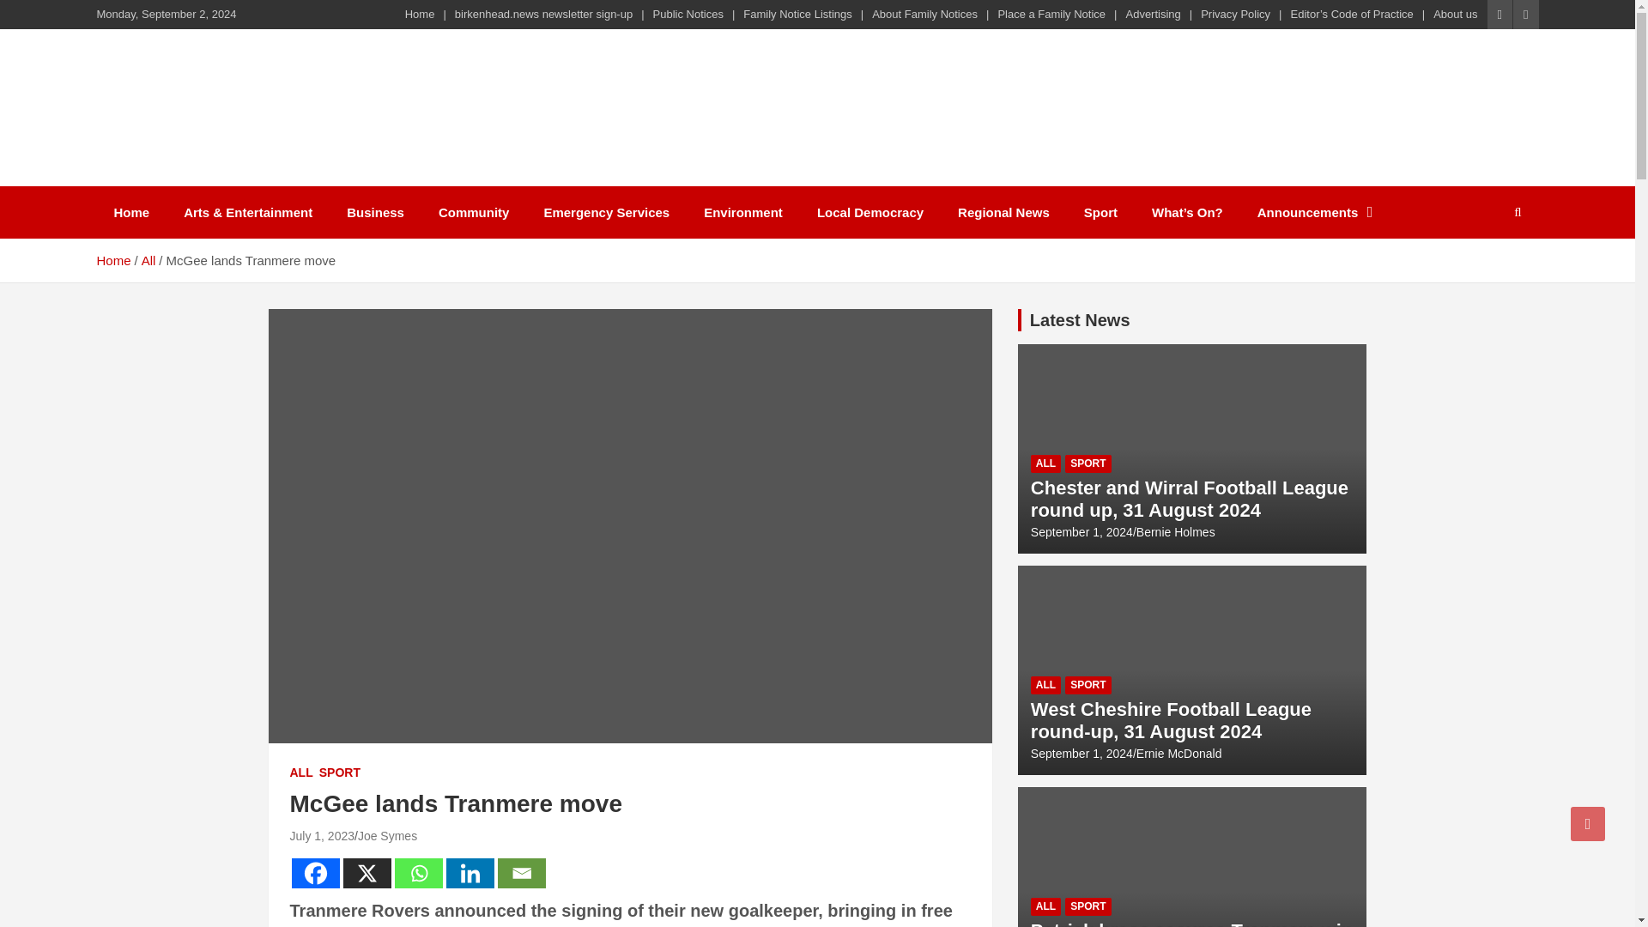  I want to click on Business, so click(376, 212).